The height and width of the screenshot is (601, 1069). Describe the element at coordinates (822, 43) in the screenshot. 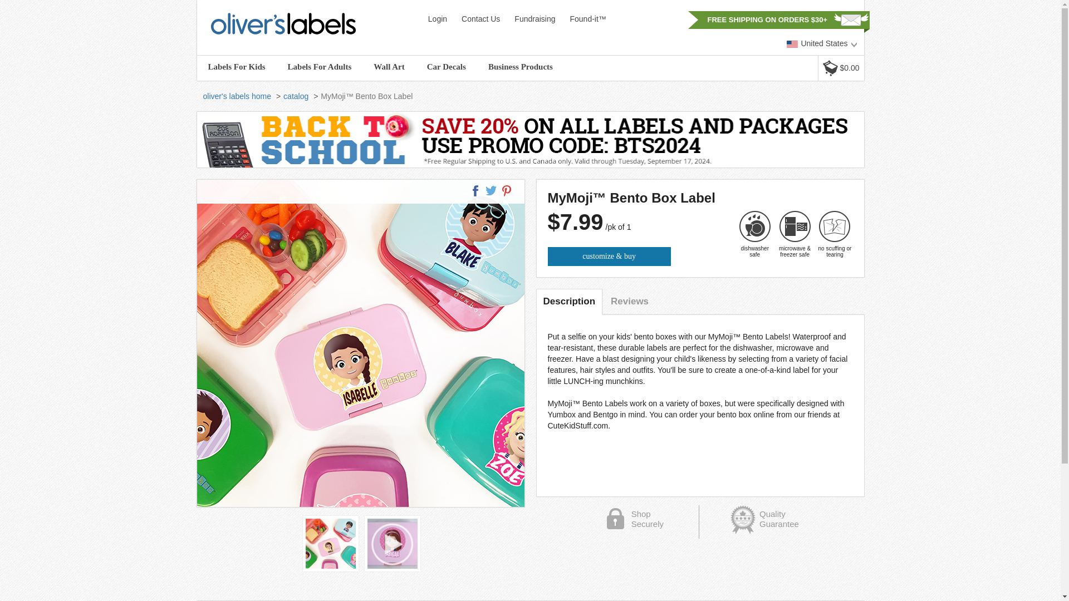

I see `United States` at that location.